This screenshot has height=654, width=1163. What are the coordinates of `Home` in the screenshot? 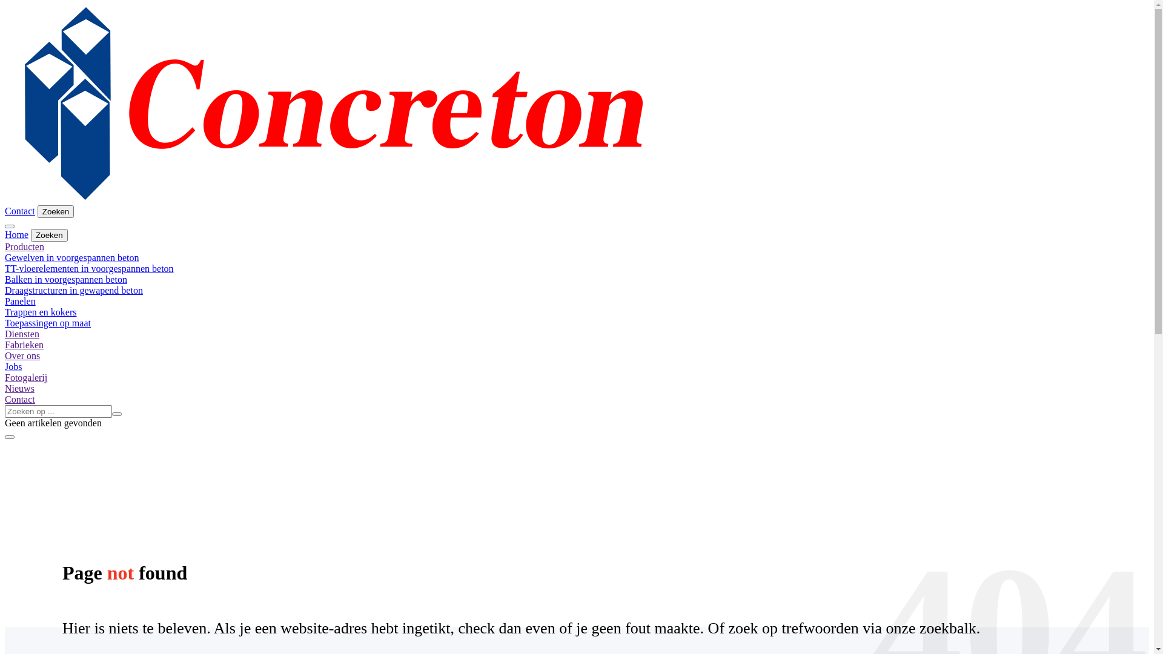 It's located at (17, 235).